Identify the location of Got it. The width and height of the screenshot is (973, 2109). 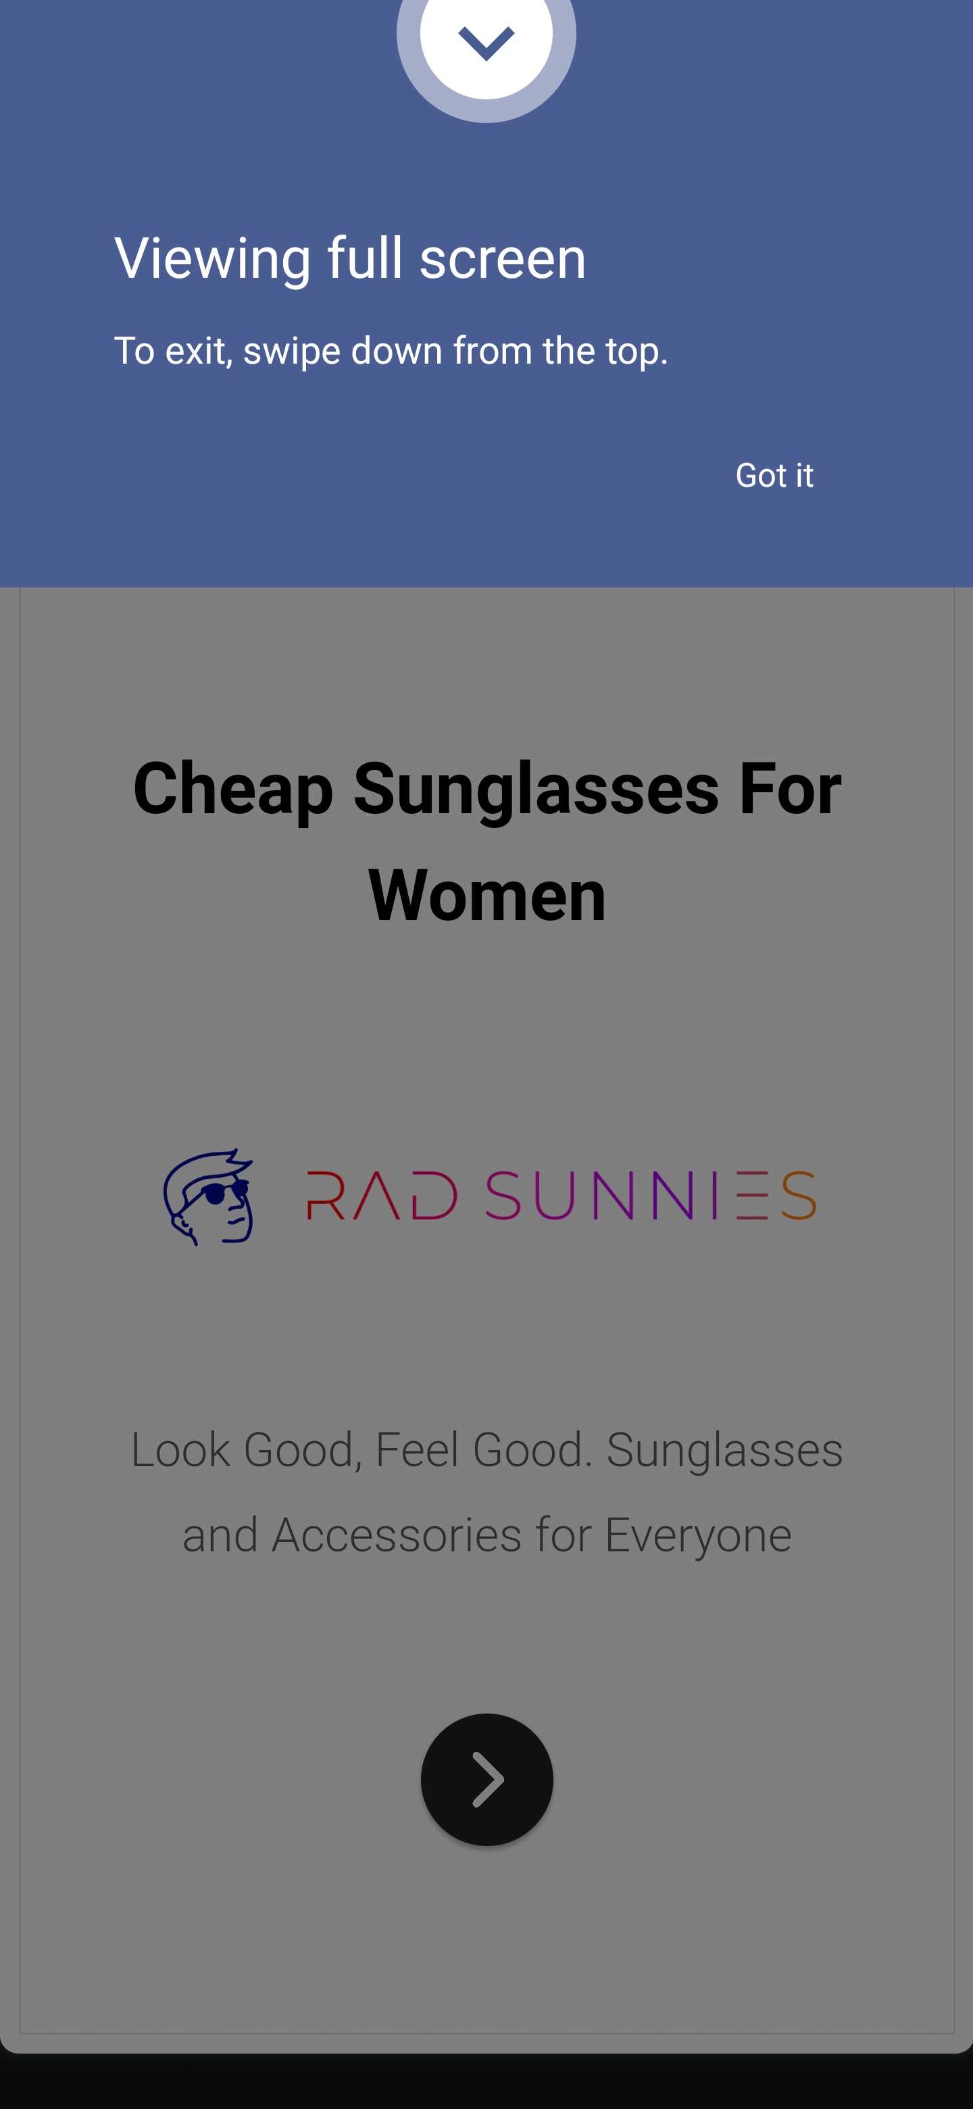
(774, 475).